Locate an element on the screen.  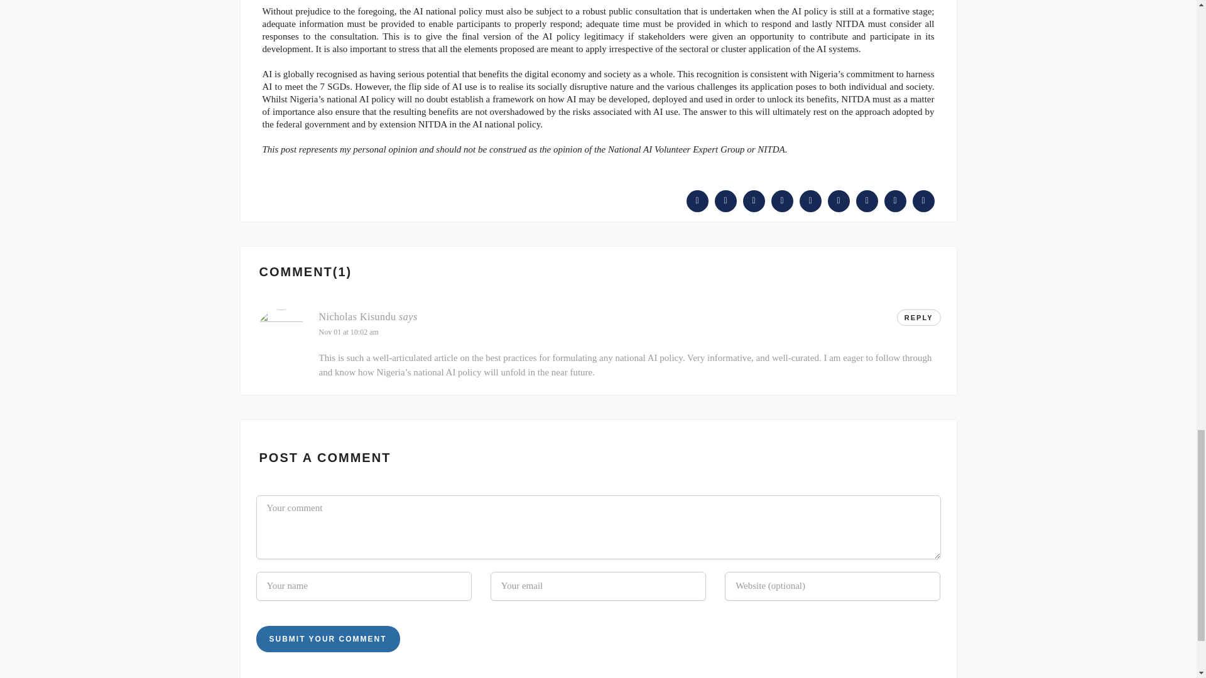
Post to Tumblr is located at coordinates (783, 200).